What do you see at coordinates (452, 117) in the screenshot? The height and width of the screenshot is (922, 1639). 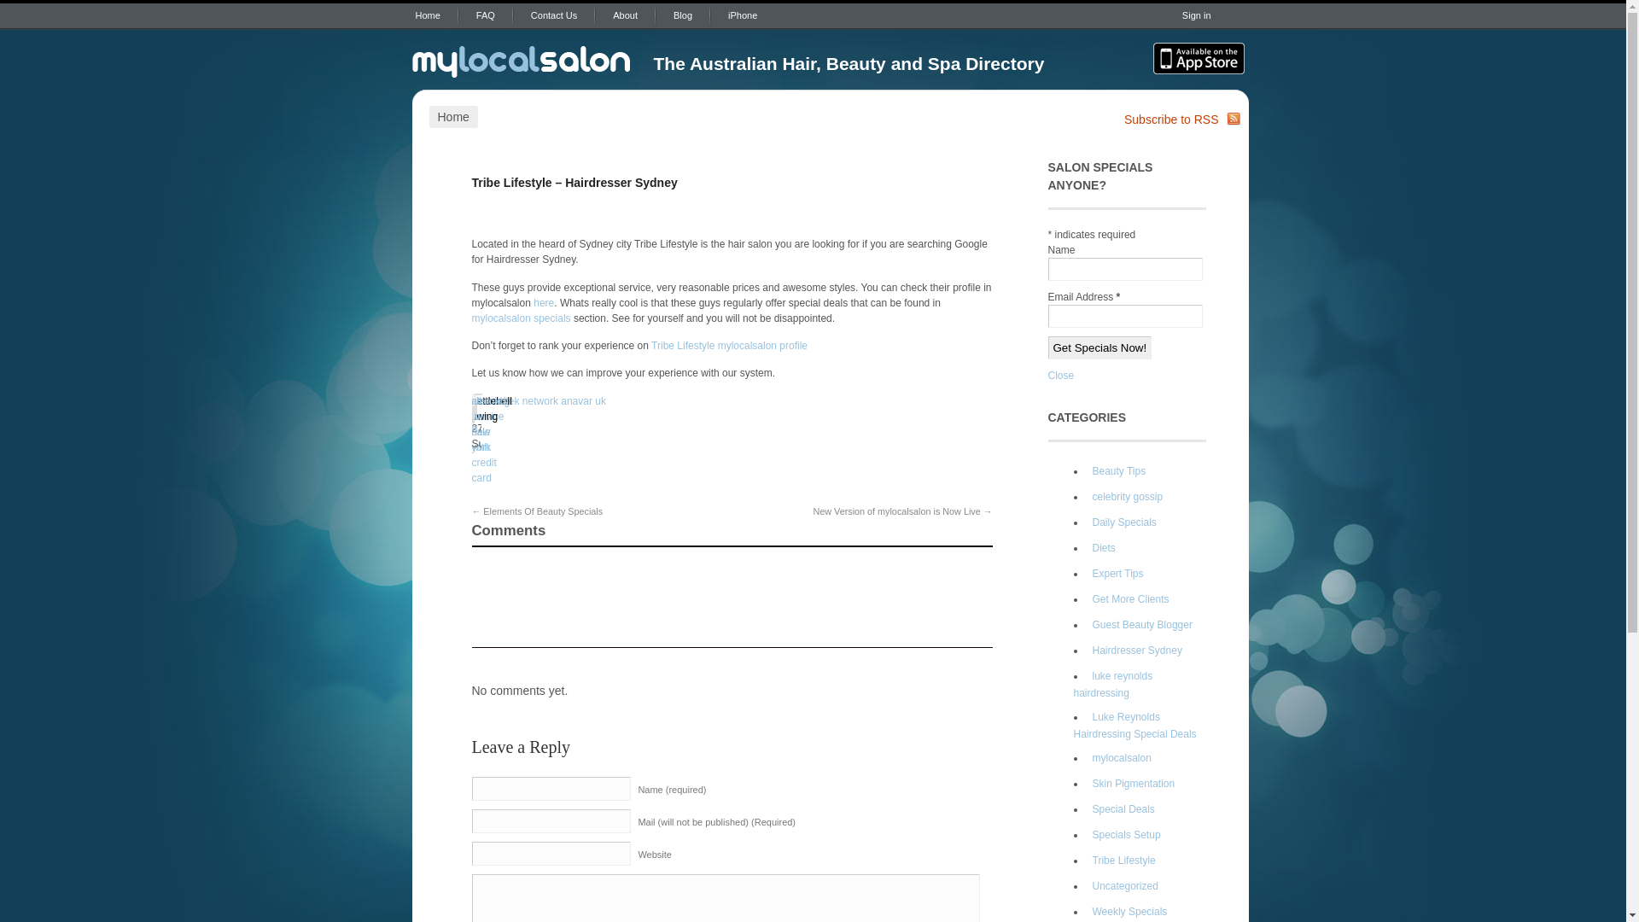 I see `Home` at bounding box center [452, 117].